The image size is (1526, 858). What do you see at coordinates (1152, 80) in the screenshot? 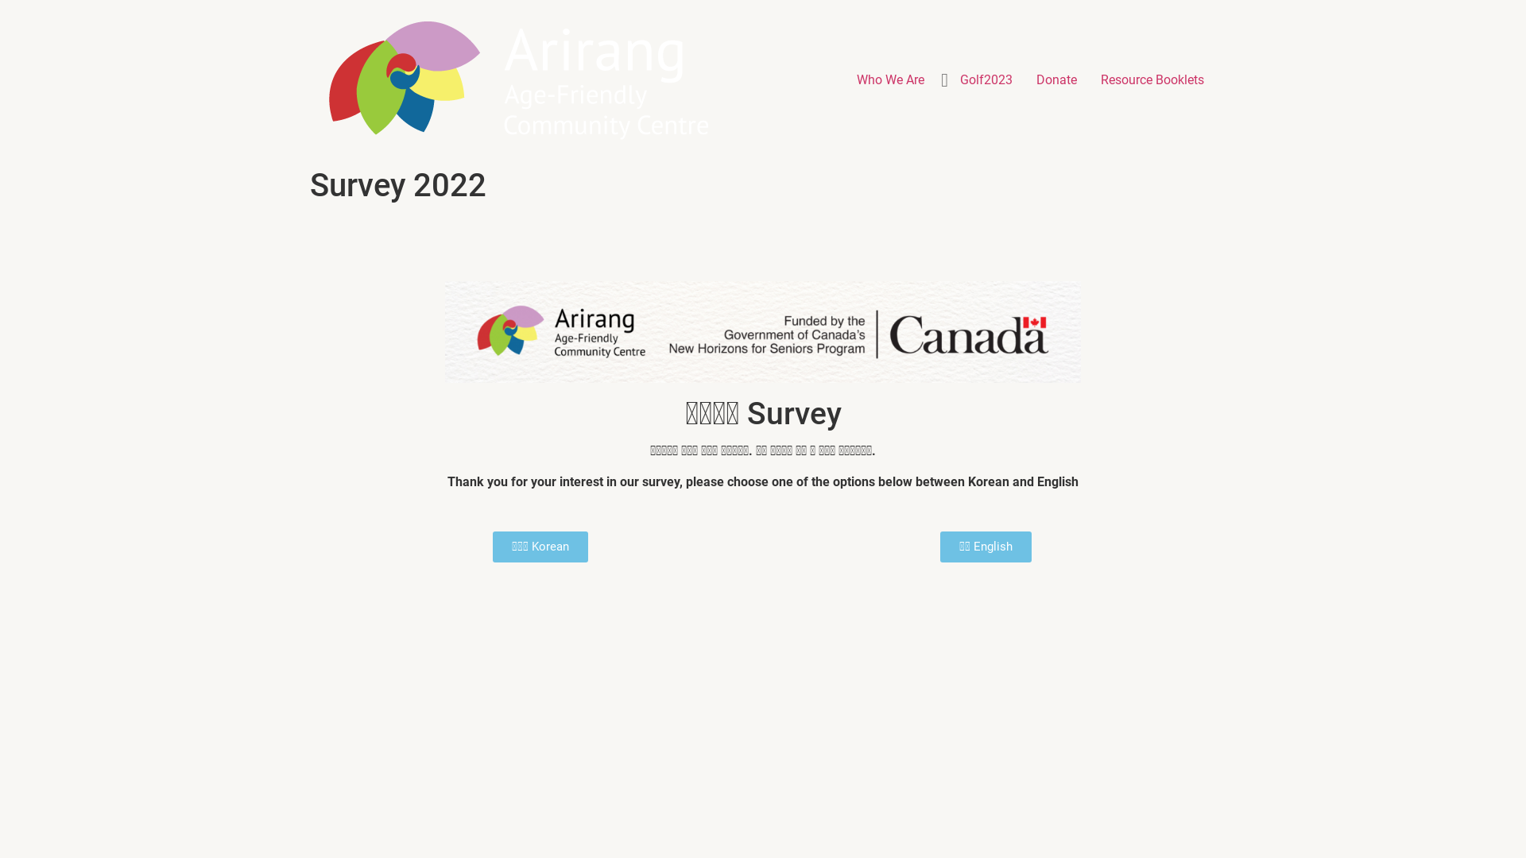
I see `Resource Booklets` at bounding box center [1152, 80].